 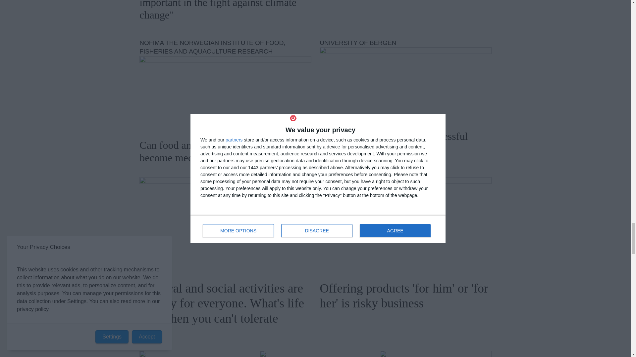 What do you see at coordinates (225, 95) in the screenshot?
I see `Can food and residual raw materials become medicine?` at bounding box center [225, 95].